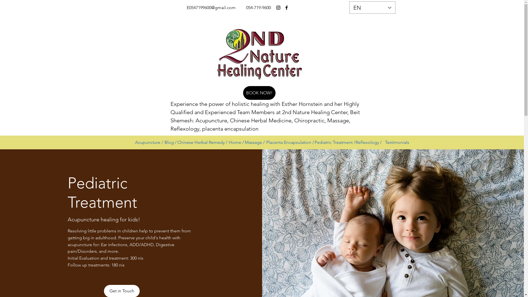 The height and width of the screenshot is (297, 528). Describe the element at coordinates (149, 142) in the screenshot. I see `Acupuncture /` at that location.